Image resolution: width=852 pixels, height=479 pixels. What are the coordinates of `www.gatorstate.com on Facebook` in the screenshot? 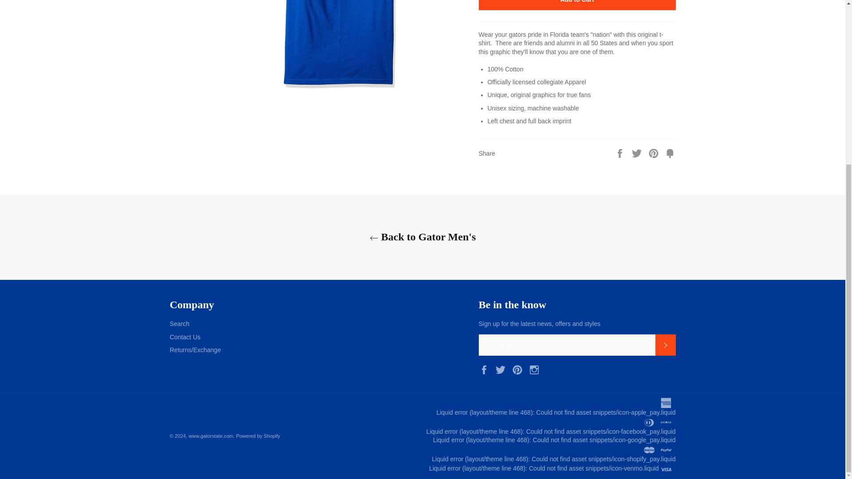 It's located at (485, 369).